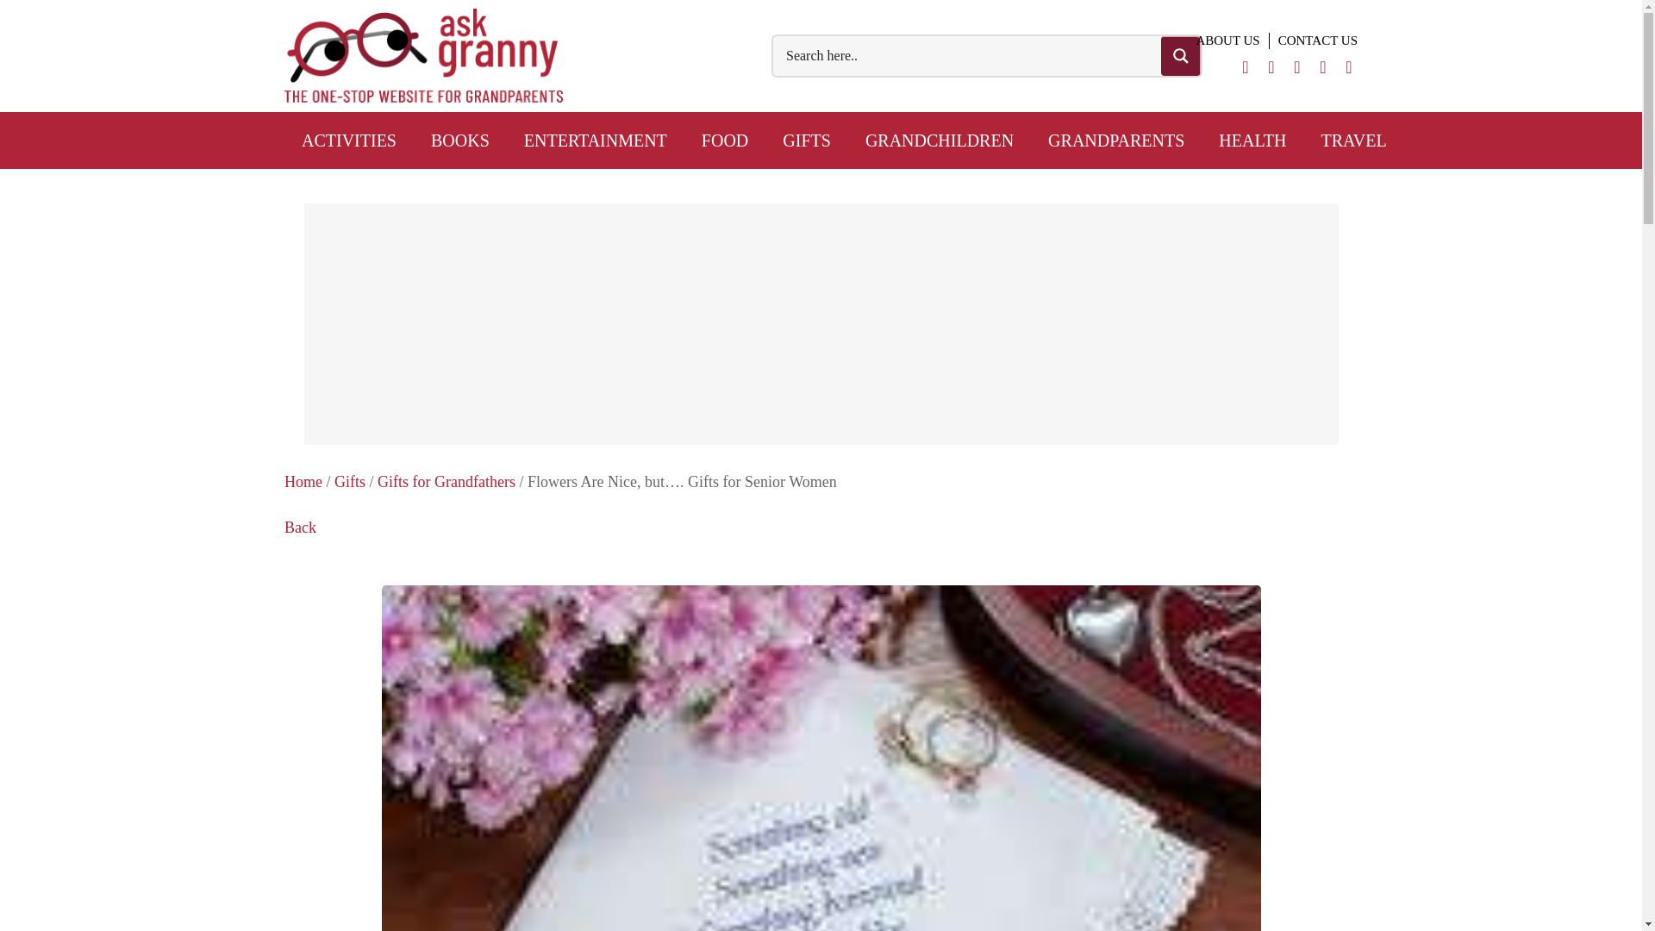  Describe the element at coordinates (595, 140) in the screenshot. I see `ENTERTAINMENT` at that location.